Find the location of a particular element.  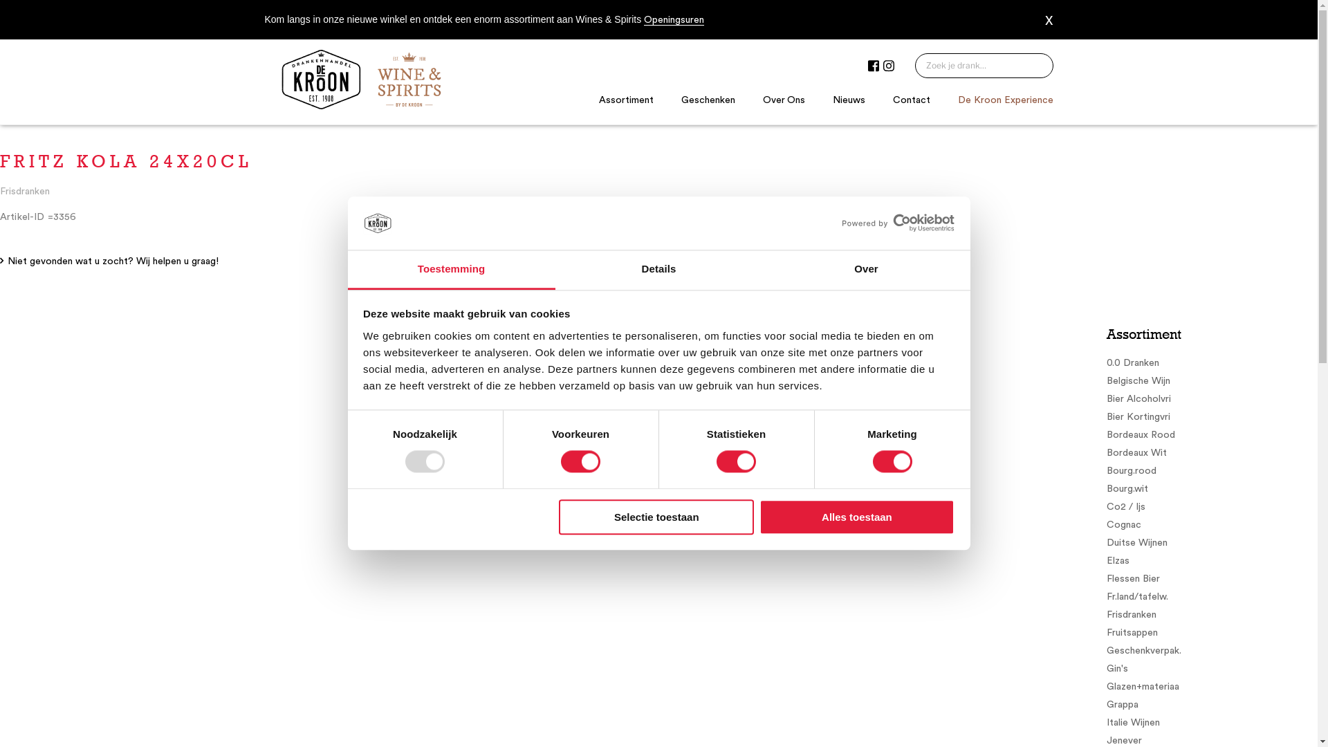

Frisdranken is located at coordinates (1212, 616).